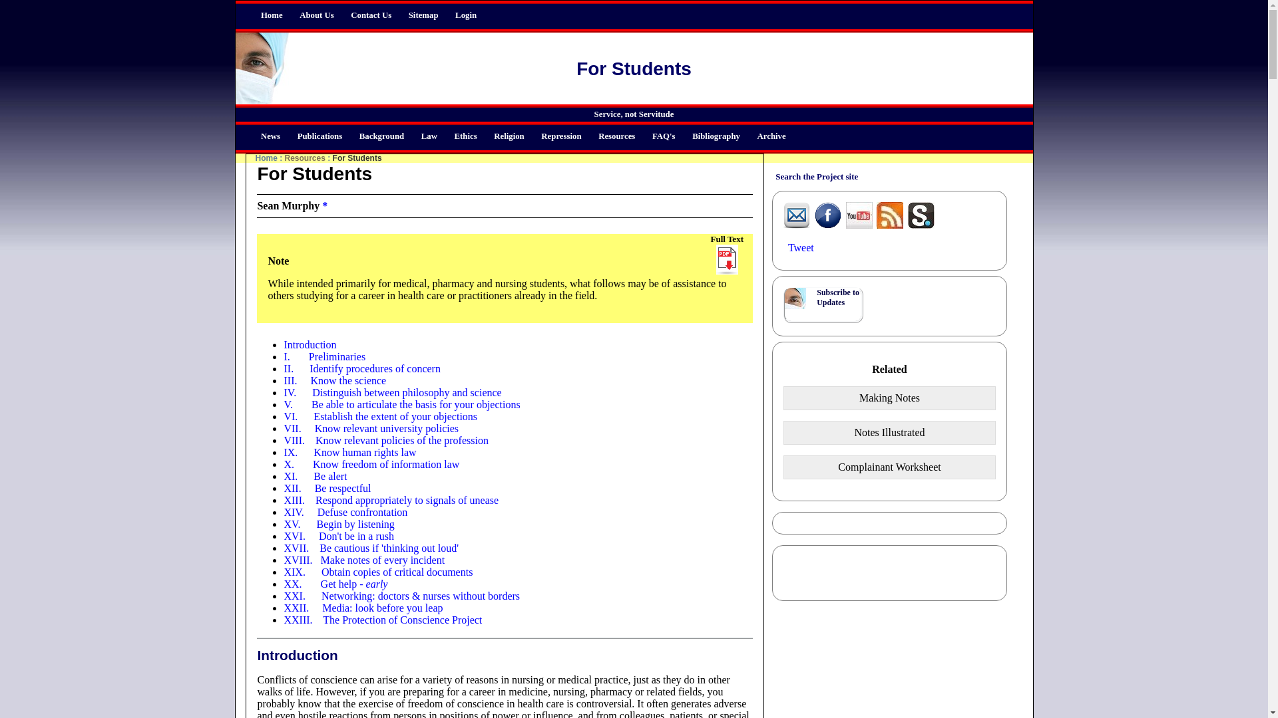 Image resolution: width=1278 pixels, height=718 pixels. I want to click on Tweet, so click(801, 247).